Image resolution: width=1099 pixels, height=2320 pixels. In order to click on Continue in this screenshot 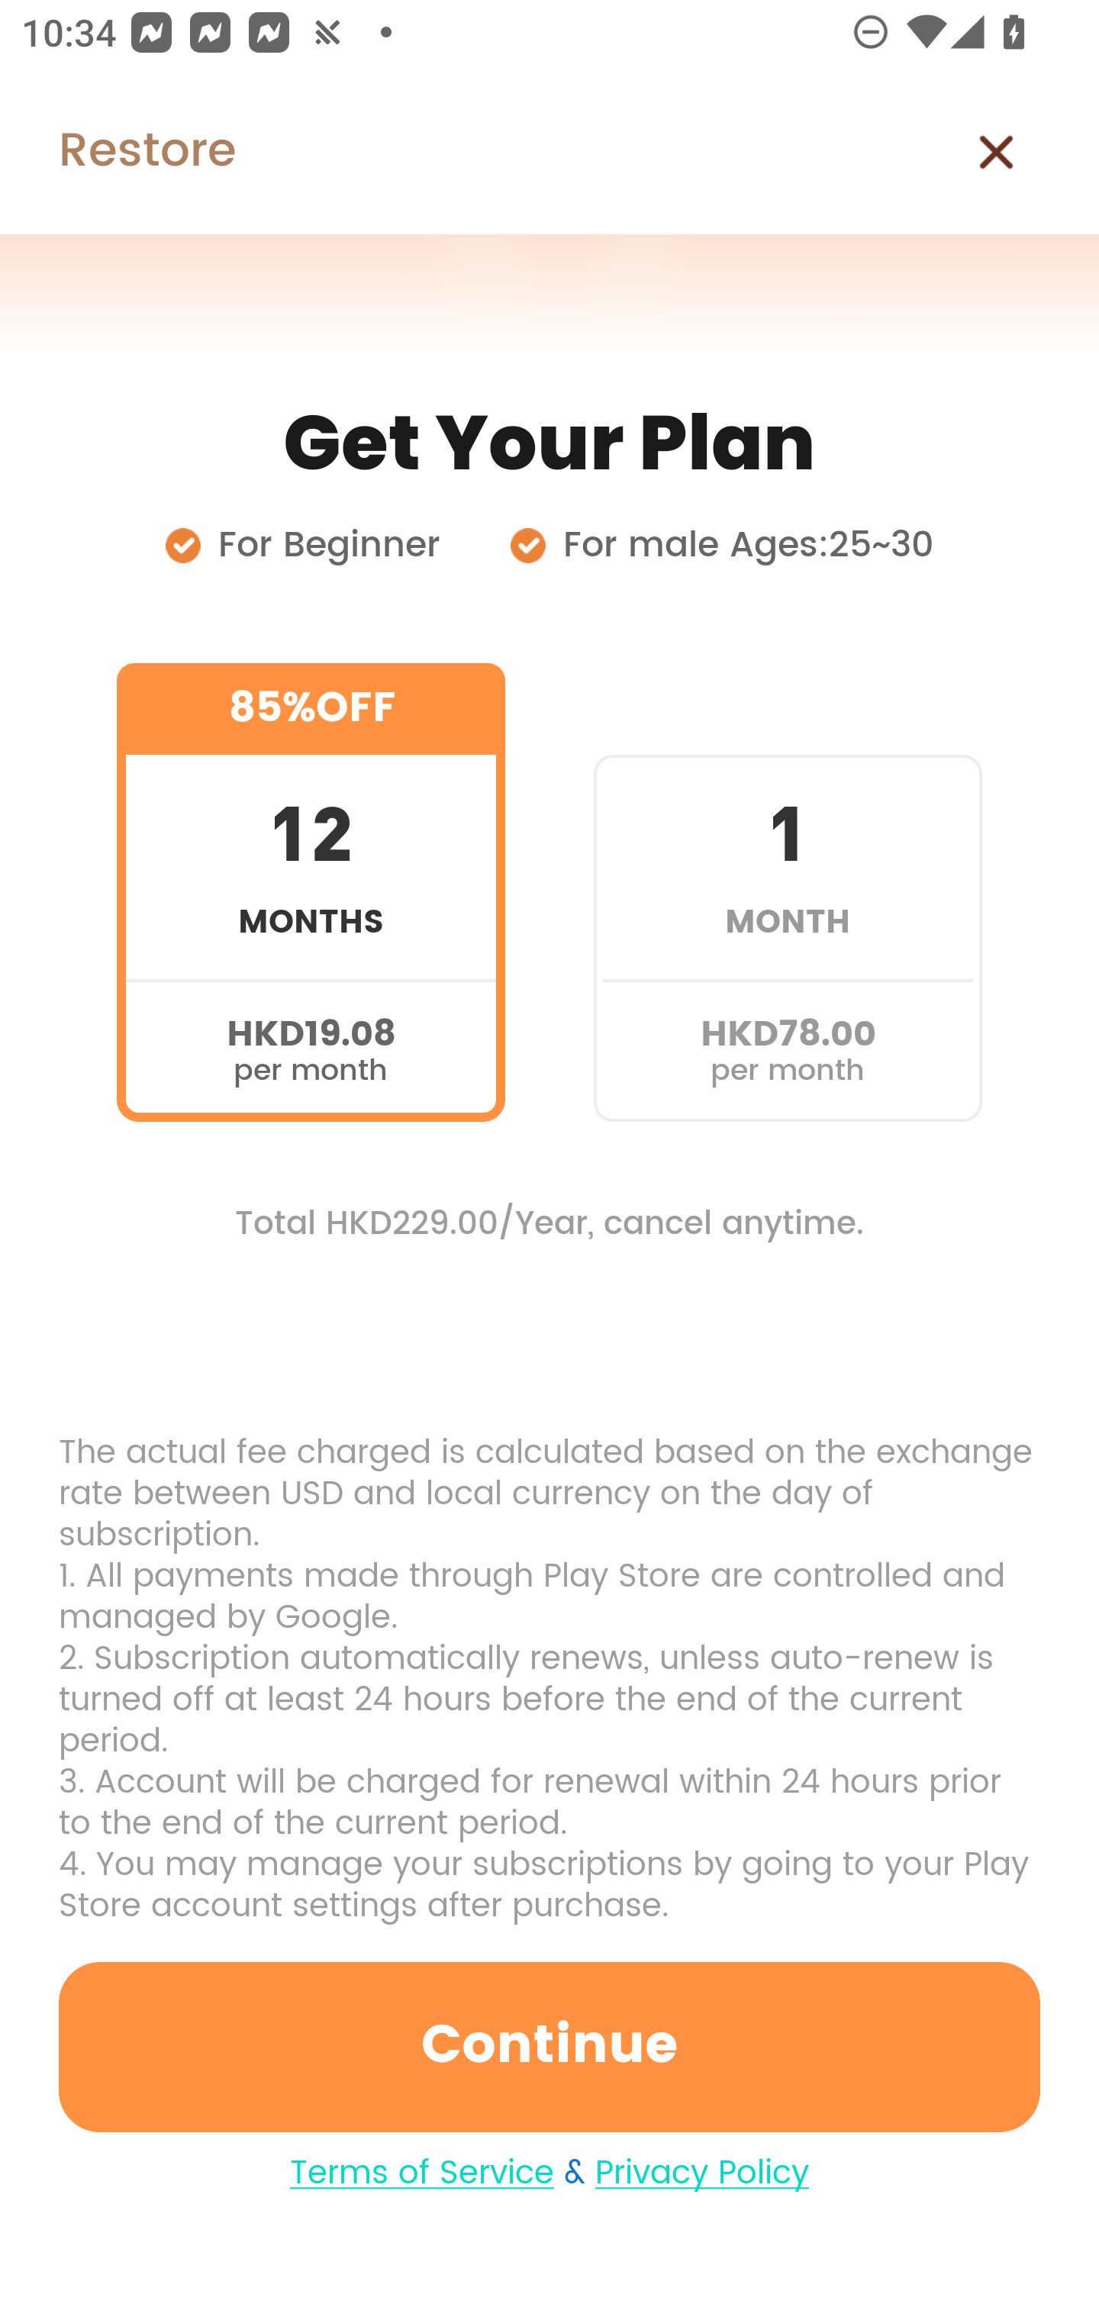, I will do `click(549, 2047)`.